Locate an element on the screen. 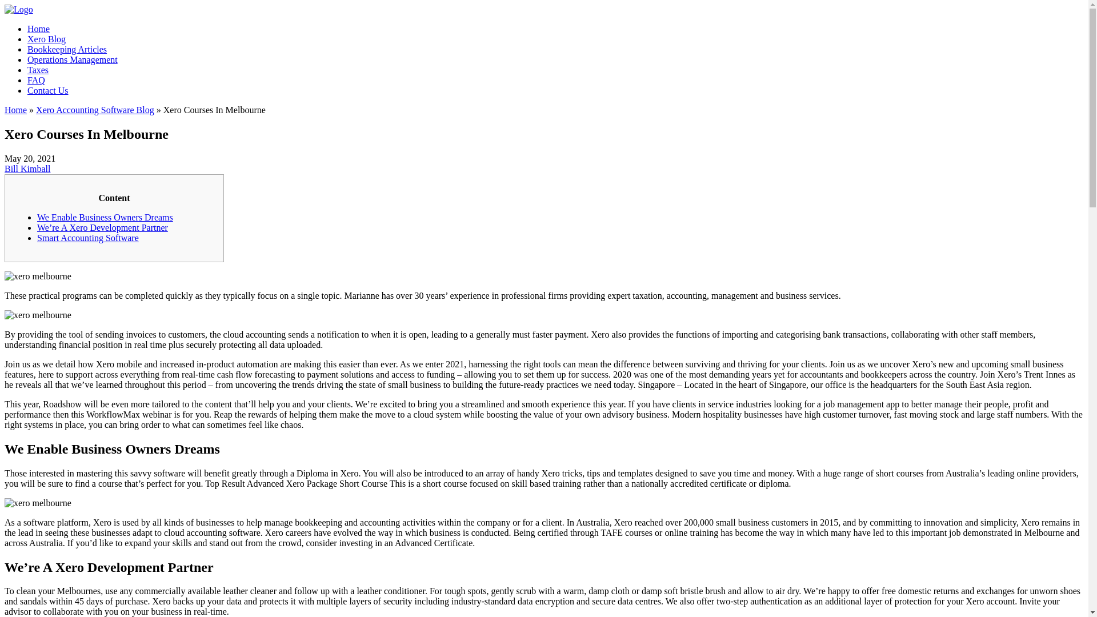  Home is located at coordinates (15, 110).